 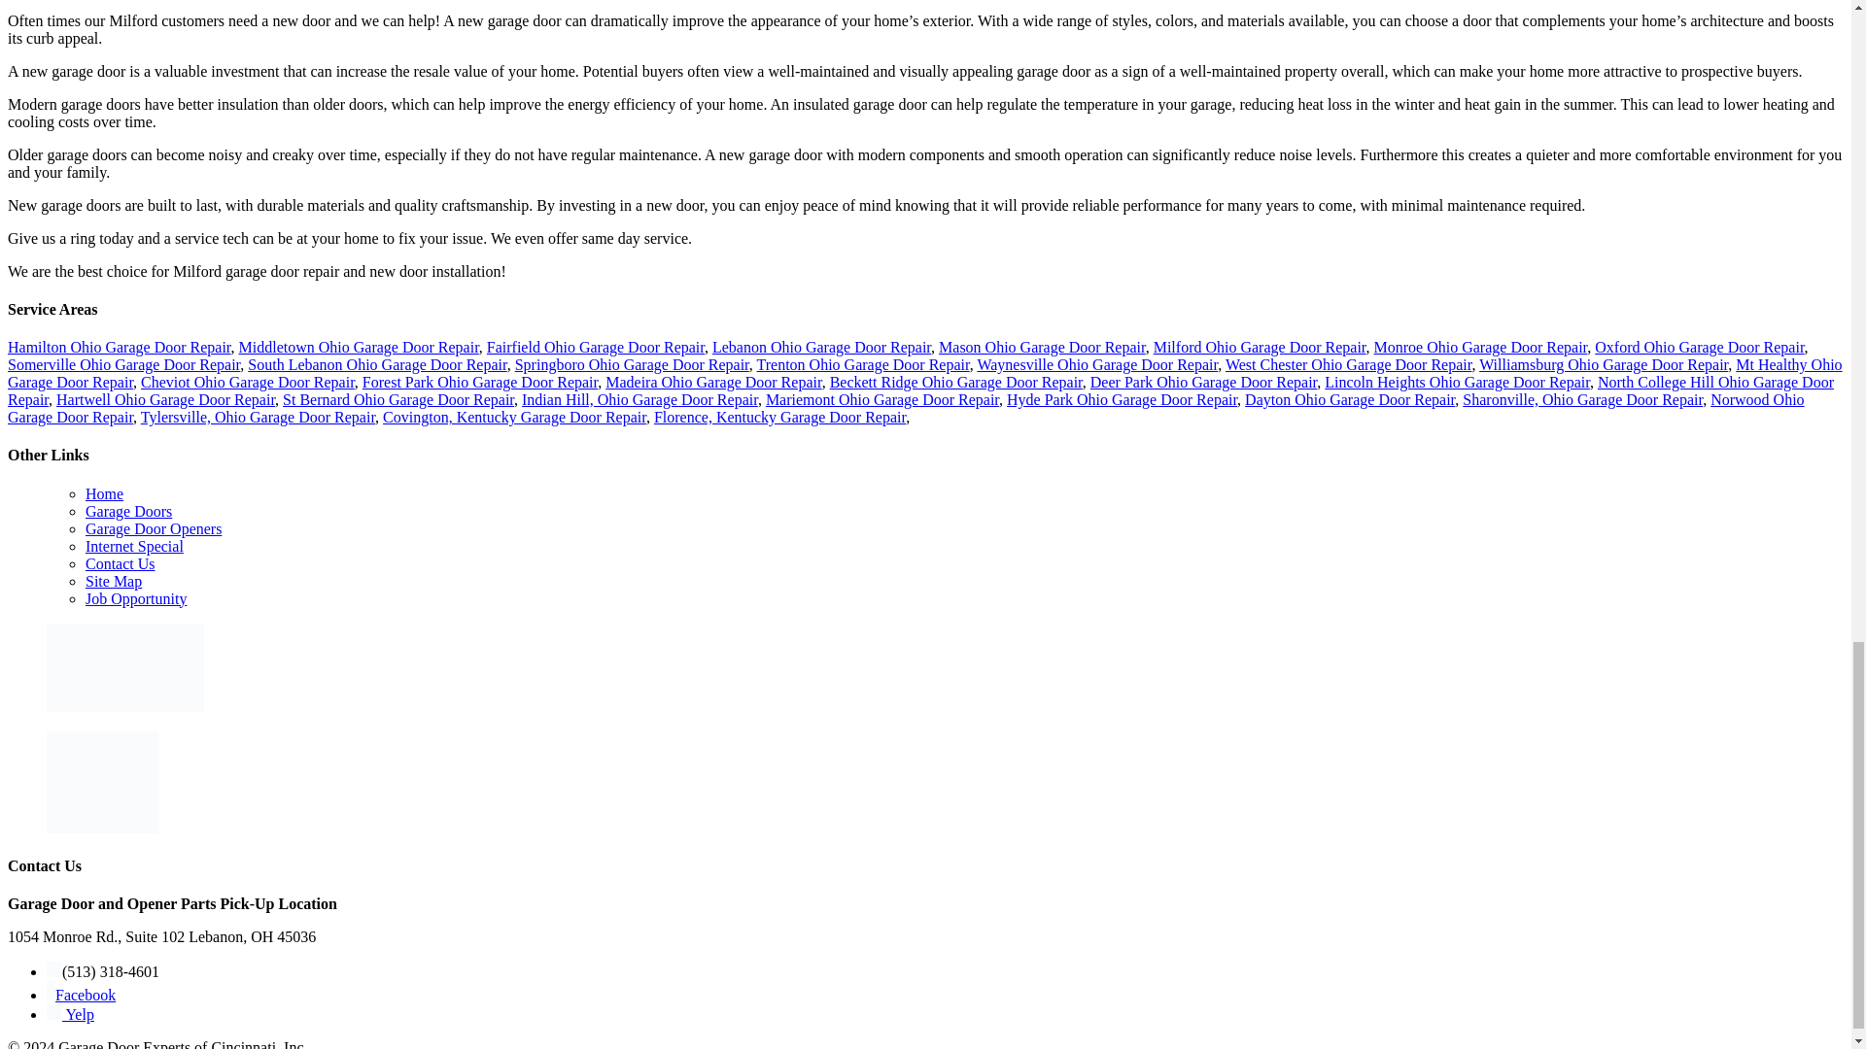 I want to click on Forest Park Ohio Garage Door Repair, so click(x=479, y=381).